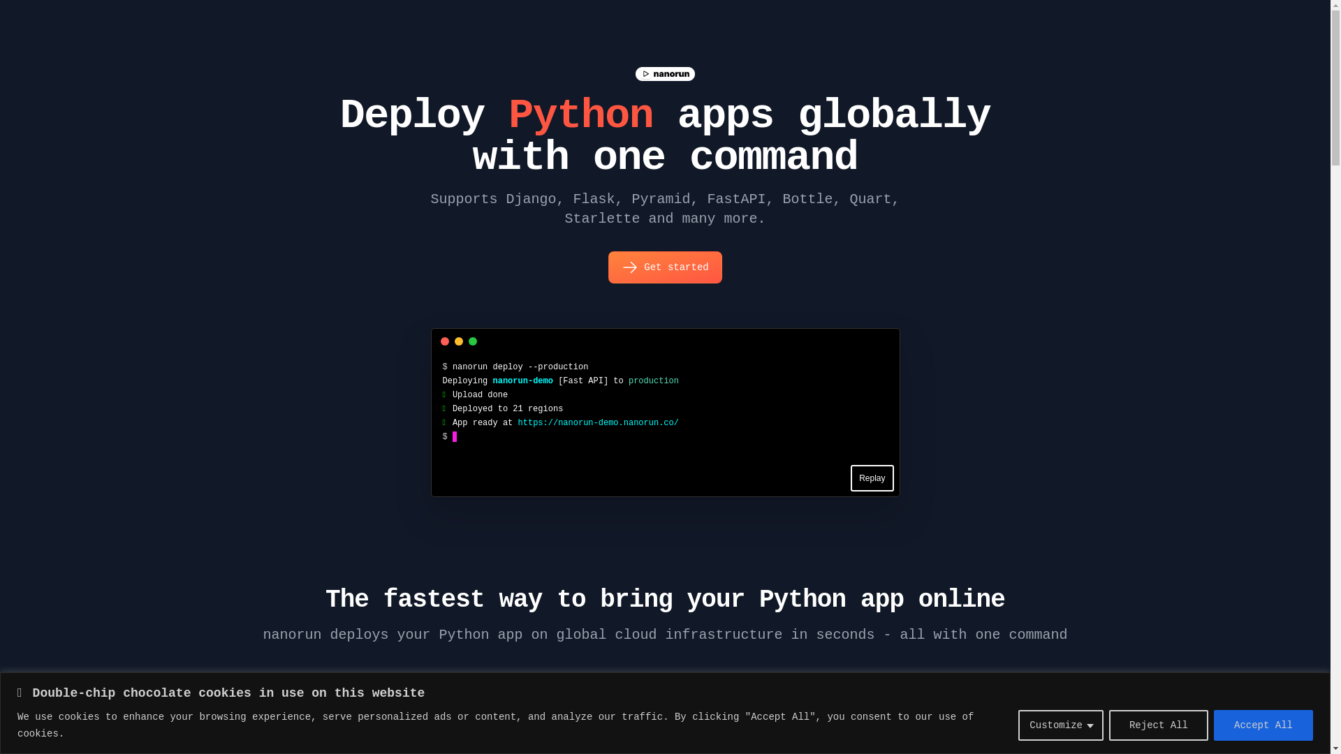  I want to click on Get started, so click(665, 267).